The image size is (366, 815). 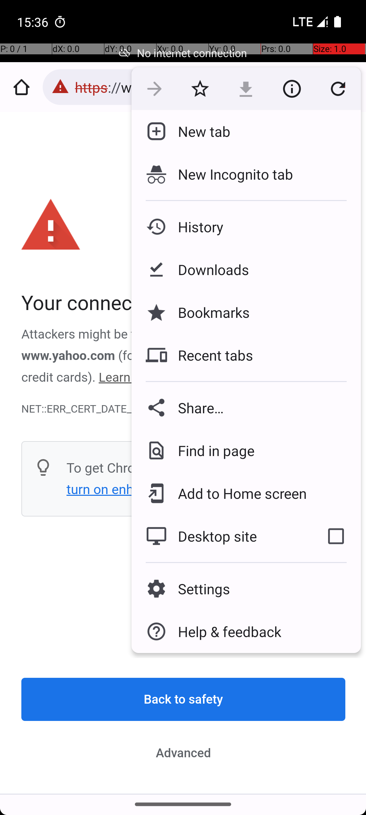 I want to click on Desktop site, so click(x=221, y=536).